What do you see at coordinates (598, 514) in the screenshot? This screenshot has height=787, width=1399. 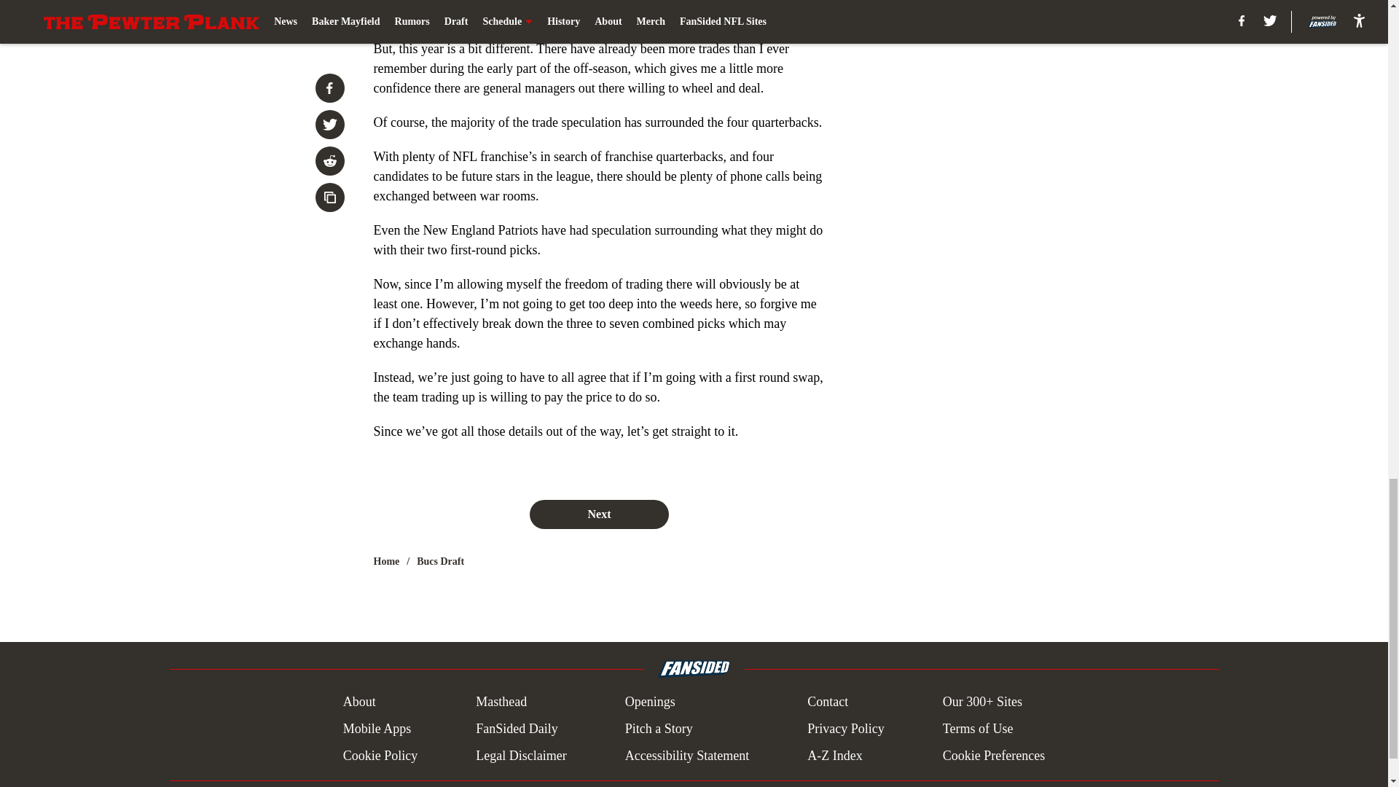 I see `Next` at bounding box center [598, 514].